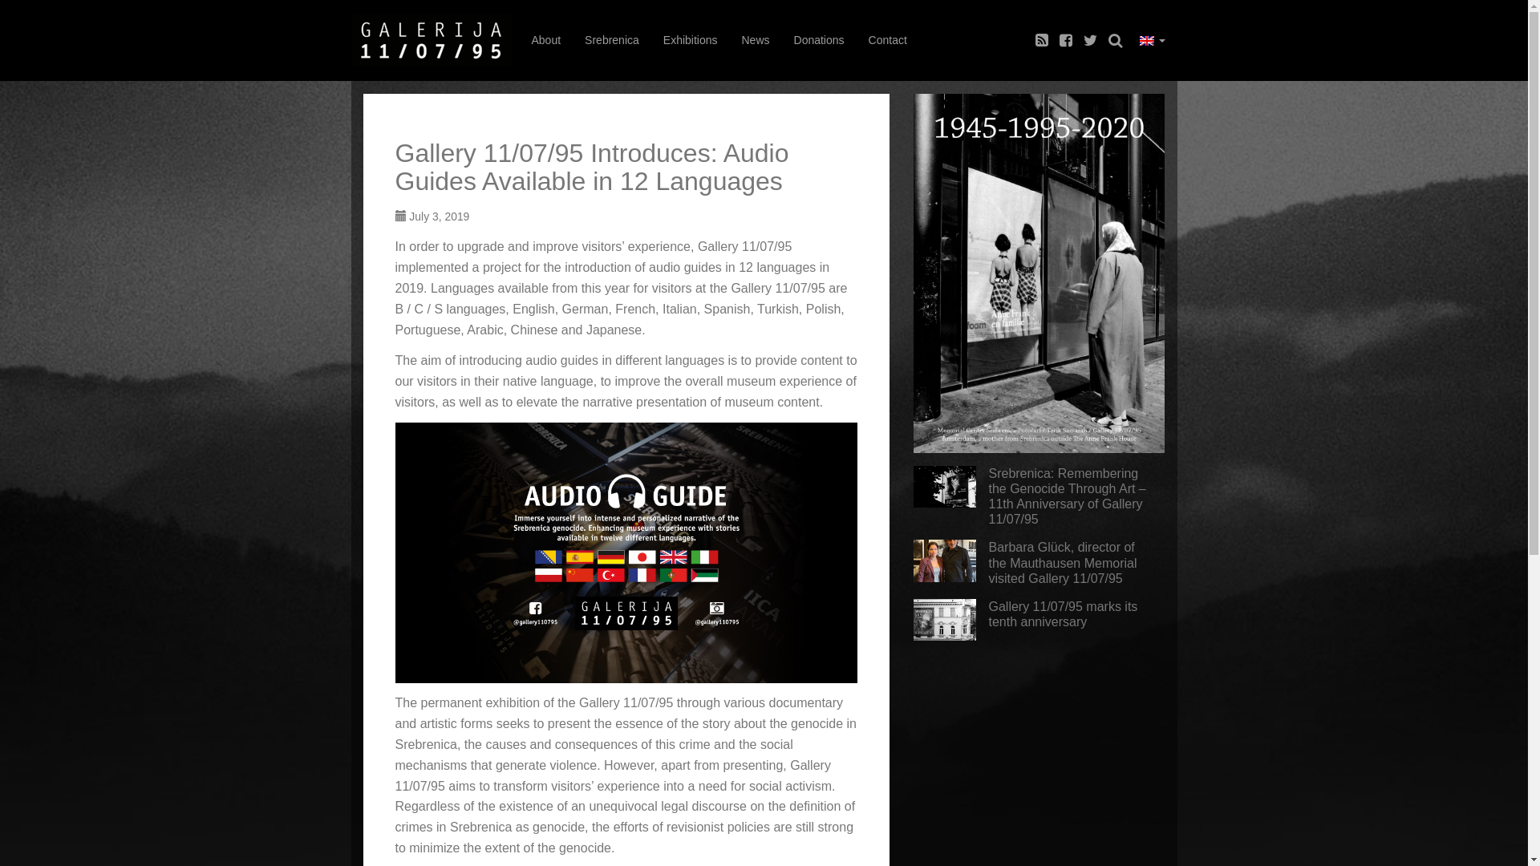 The image size is (1540, 866). I want to click on Contact, so click(888, 40).